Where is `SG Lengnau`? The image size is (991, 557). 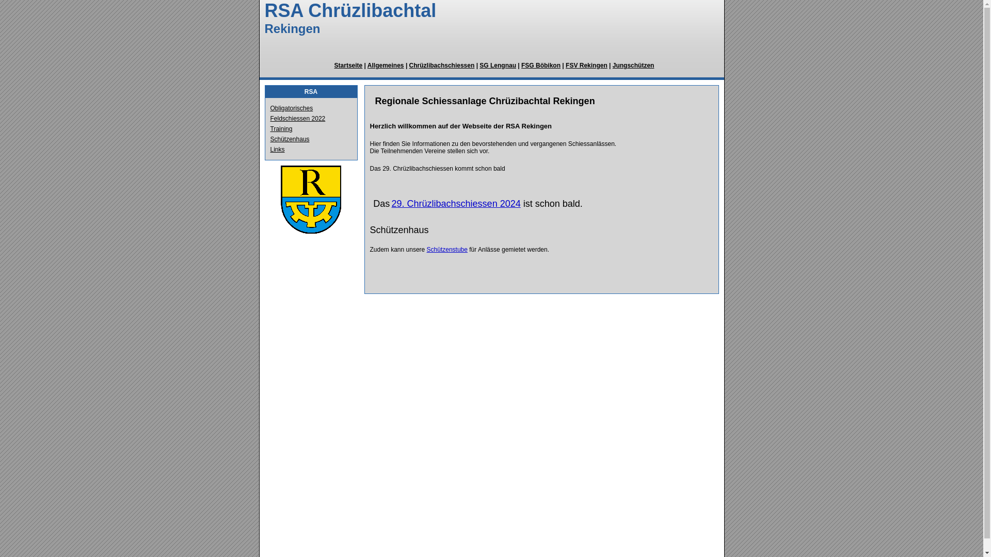 SG Lengnau is located at coordinates (498, 65).